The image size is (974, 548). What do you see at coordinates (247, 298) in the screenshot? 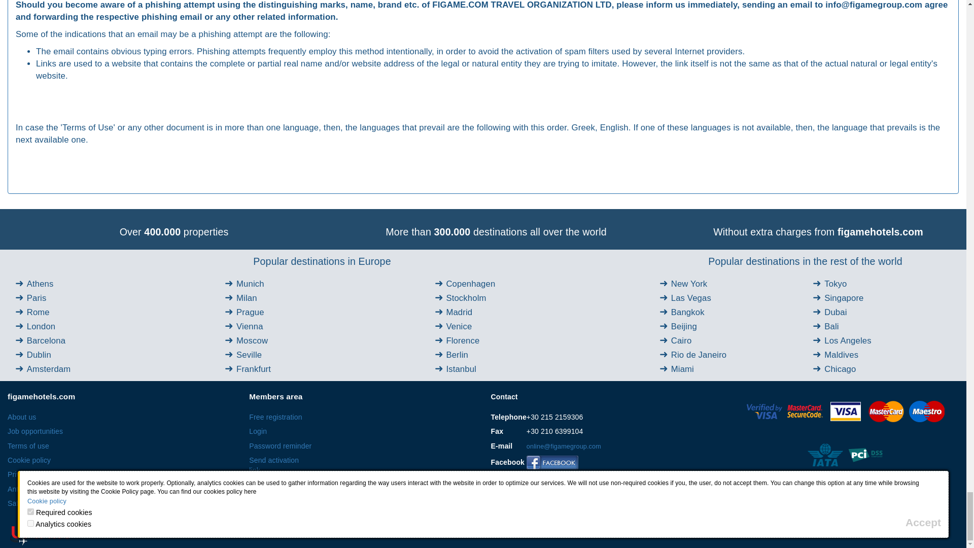
I see `Milan` at bounding box center [247, 298].